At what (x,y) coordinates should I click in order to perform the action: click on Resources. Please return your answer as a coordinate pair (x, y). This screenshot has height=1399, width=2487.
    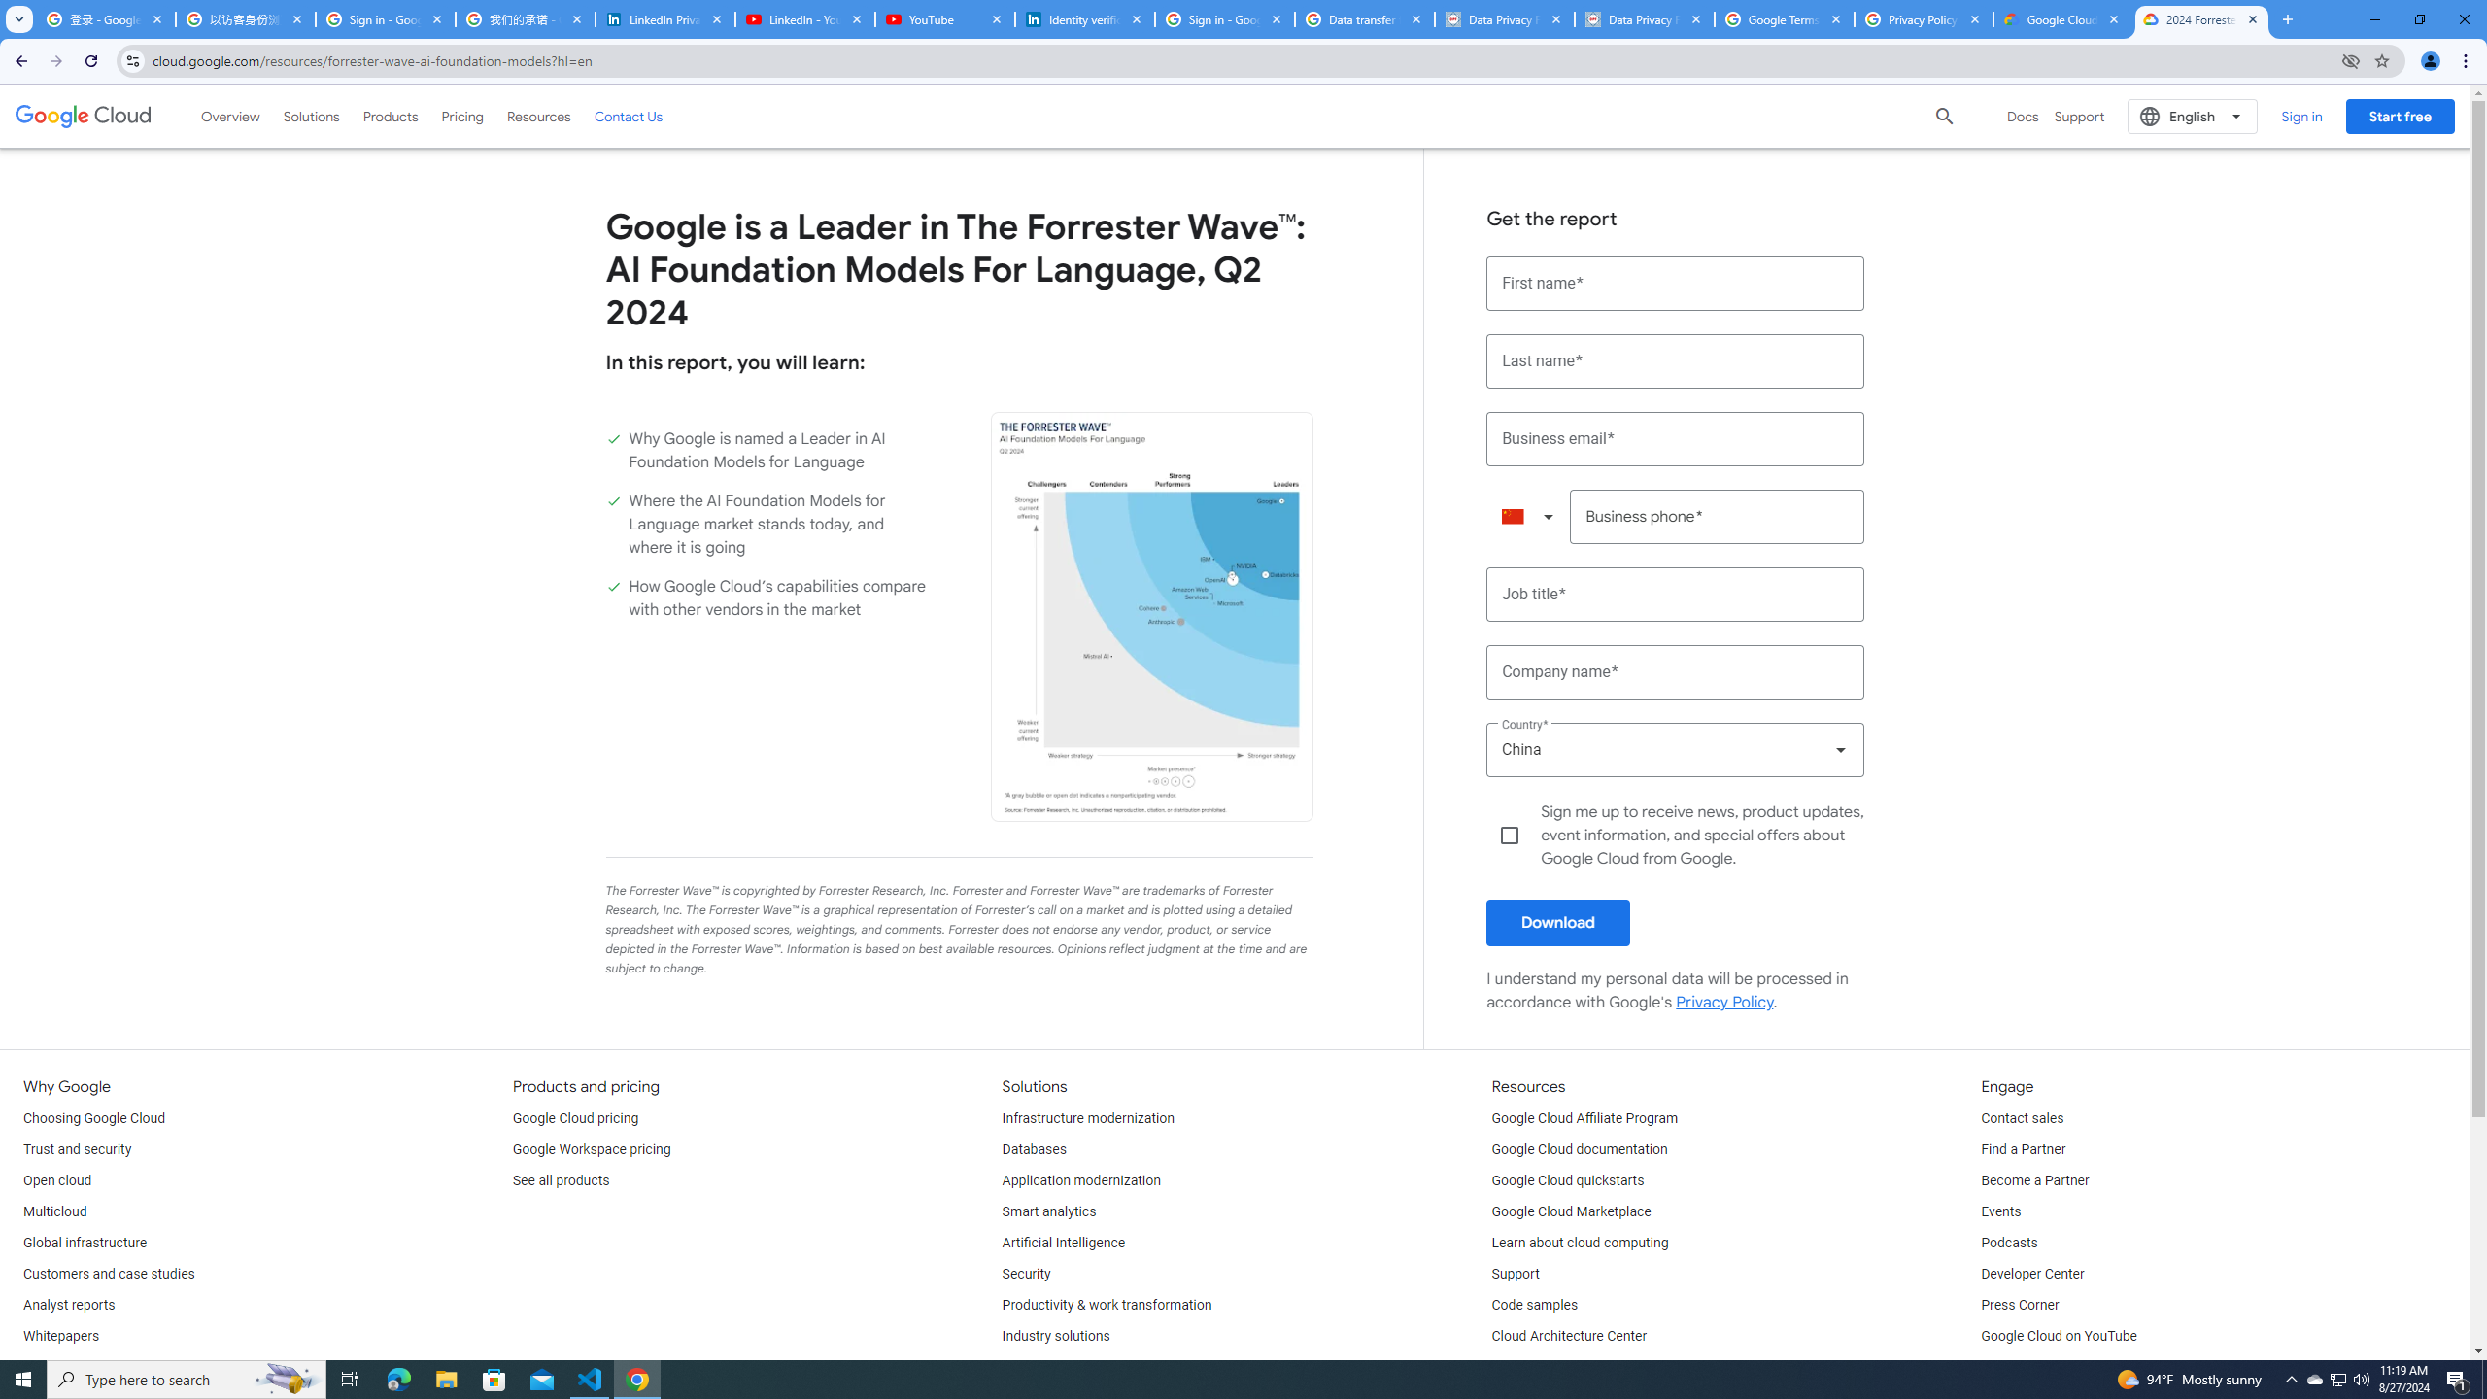
    Looking at the image, I should click on (538, 116).